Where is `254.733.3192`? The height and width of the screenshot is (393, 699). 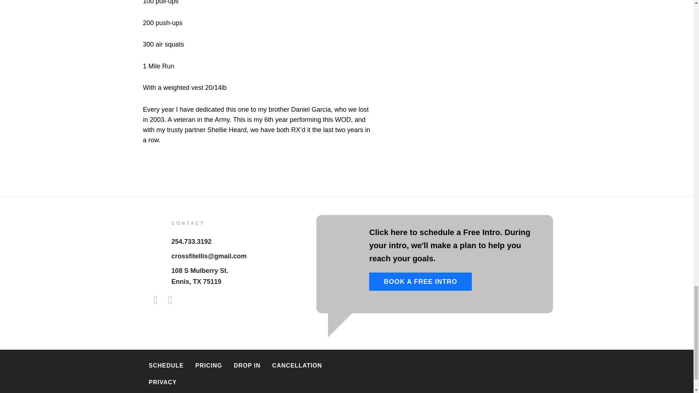
254.733.3192 is located at coordinates (191, 242).